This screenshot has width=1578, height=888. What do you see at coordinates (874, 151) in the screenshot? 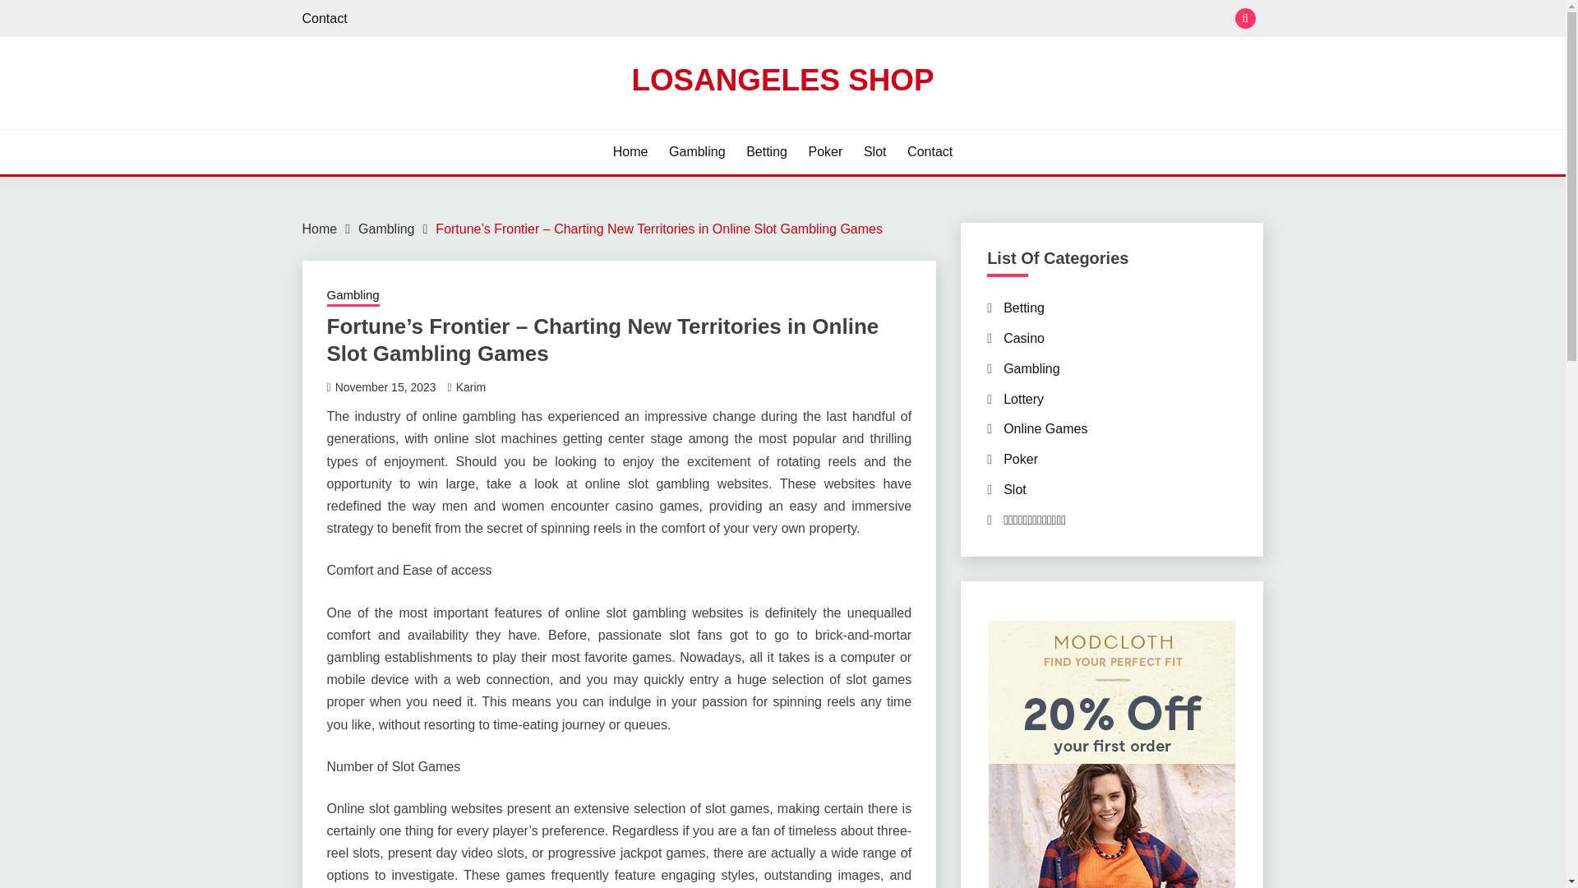
I see `Slot` at bounding box center [874, 151].